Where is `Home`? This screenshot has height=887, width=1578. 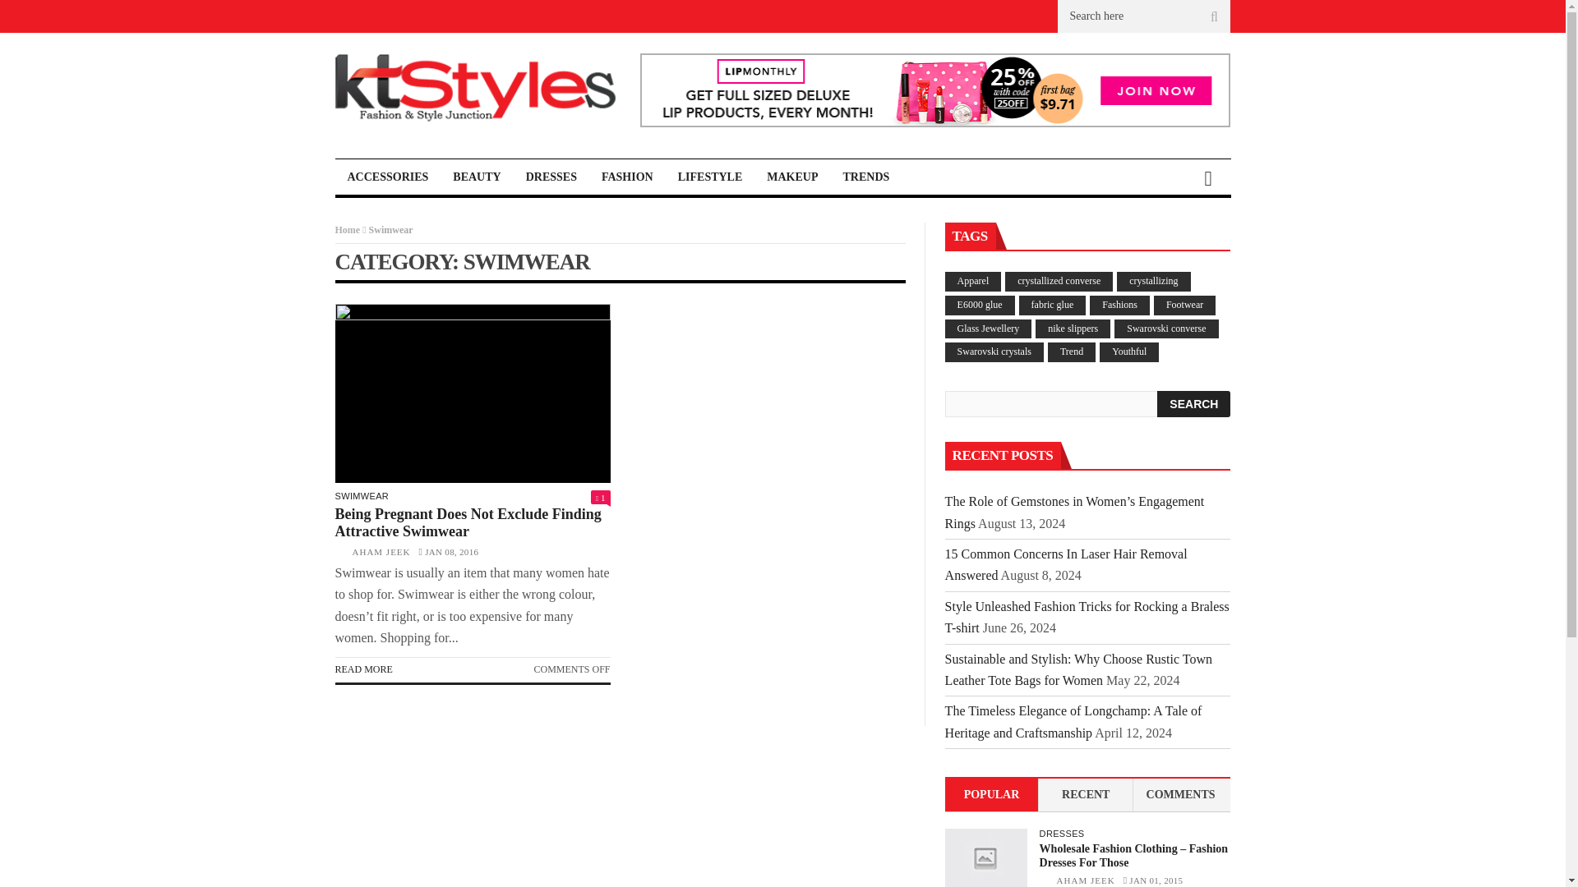
Home is located at coordinates (348, 230).